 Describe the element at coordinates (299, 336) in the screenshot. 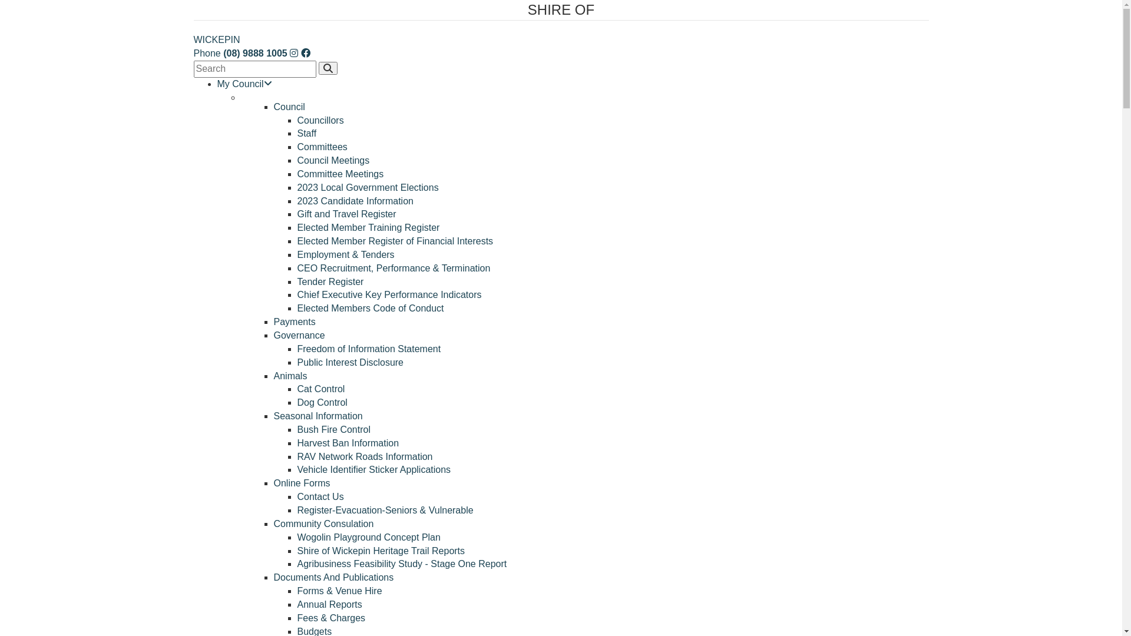

I see `Governance` at that location.